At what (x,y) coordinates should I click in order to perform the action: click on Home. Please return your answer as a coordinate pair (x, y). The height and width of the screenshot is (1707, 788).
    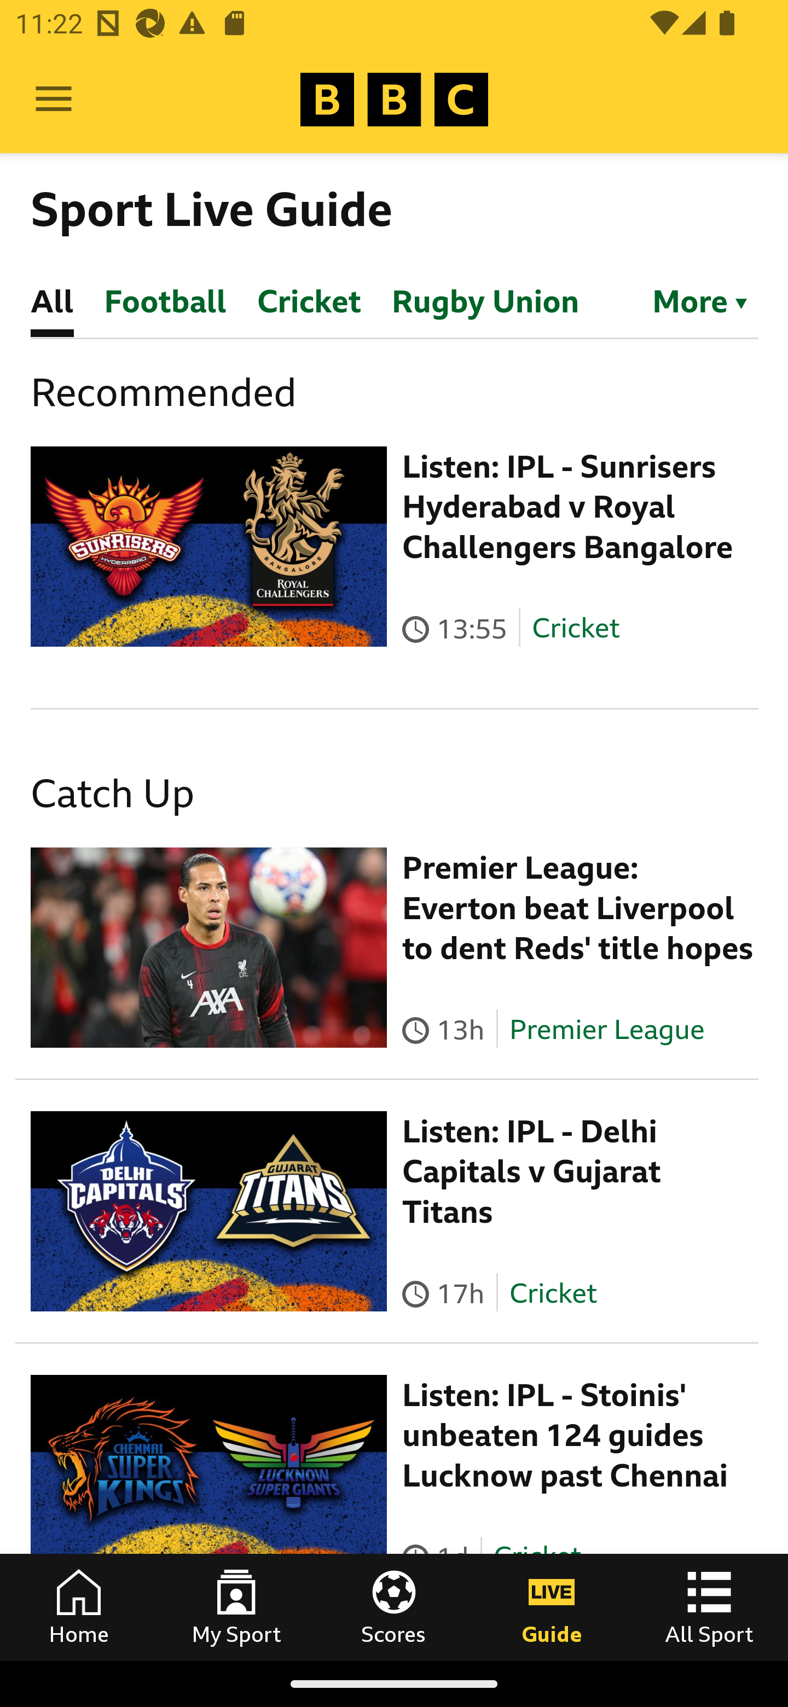
    Looking at the image, I should click on (79, 1607).